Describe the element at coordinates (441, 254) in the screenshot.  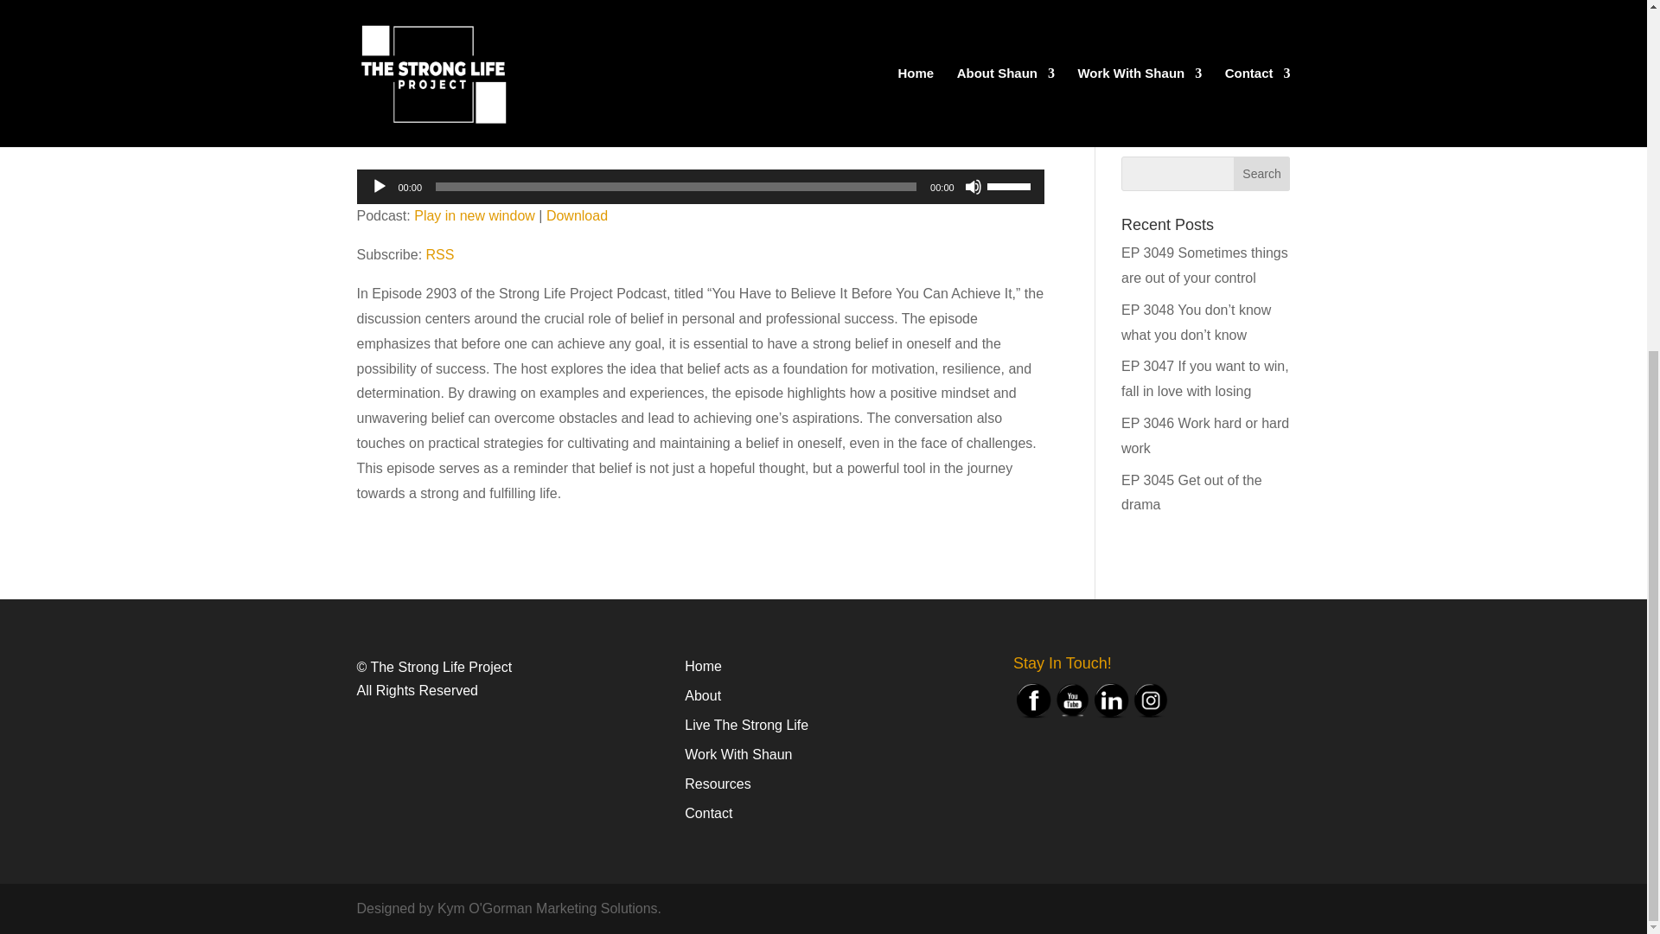
I see `Subscribe via RSS` at that location.